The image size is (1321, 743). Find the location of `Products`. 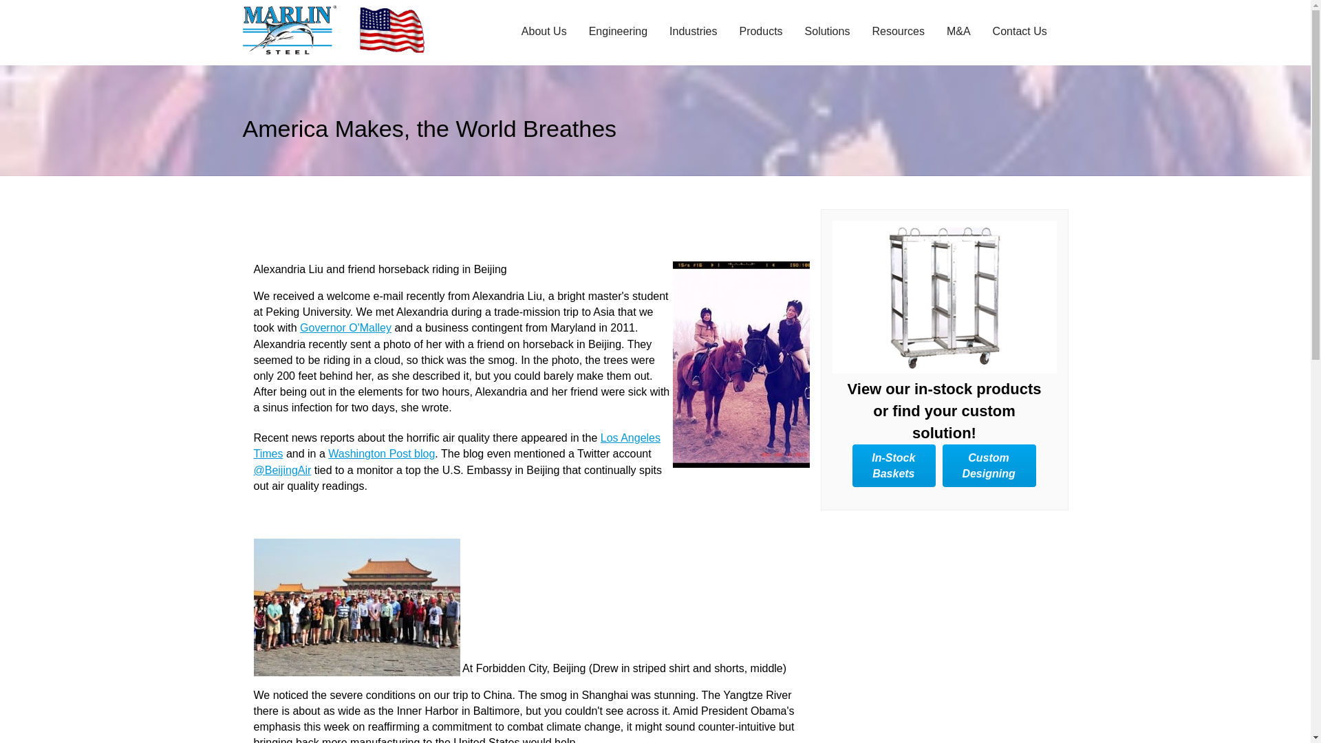

Products is located at coordinates (760, 30).